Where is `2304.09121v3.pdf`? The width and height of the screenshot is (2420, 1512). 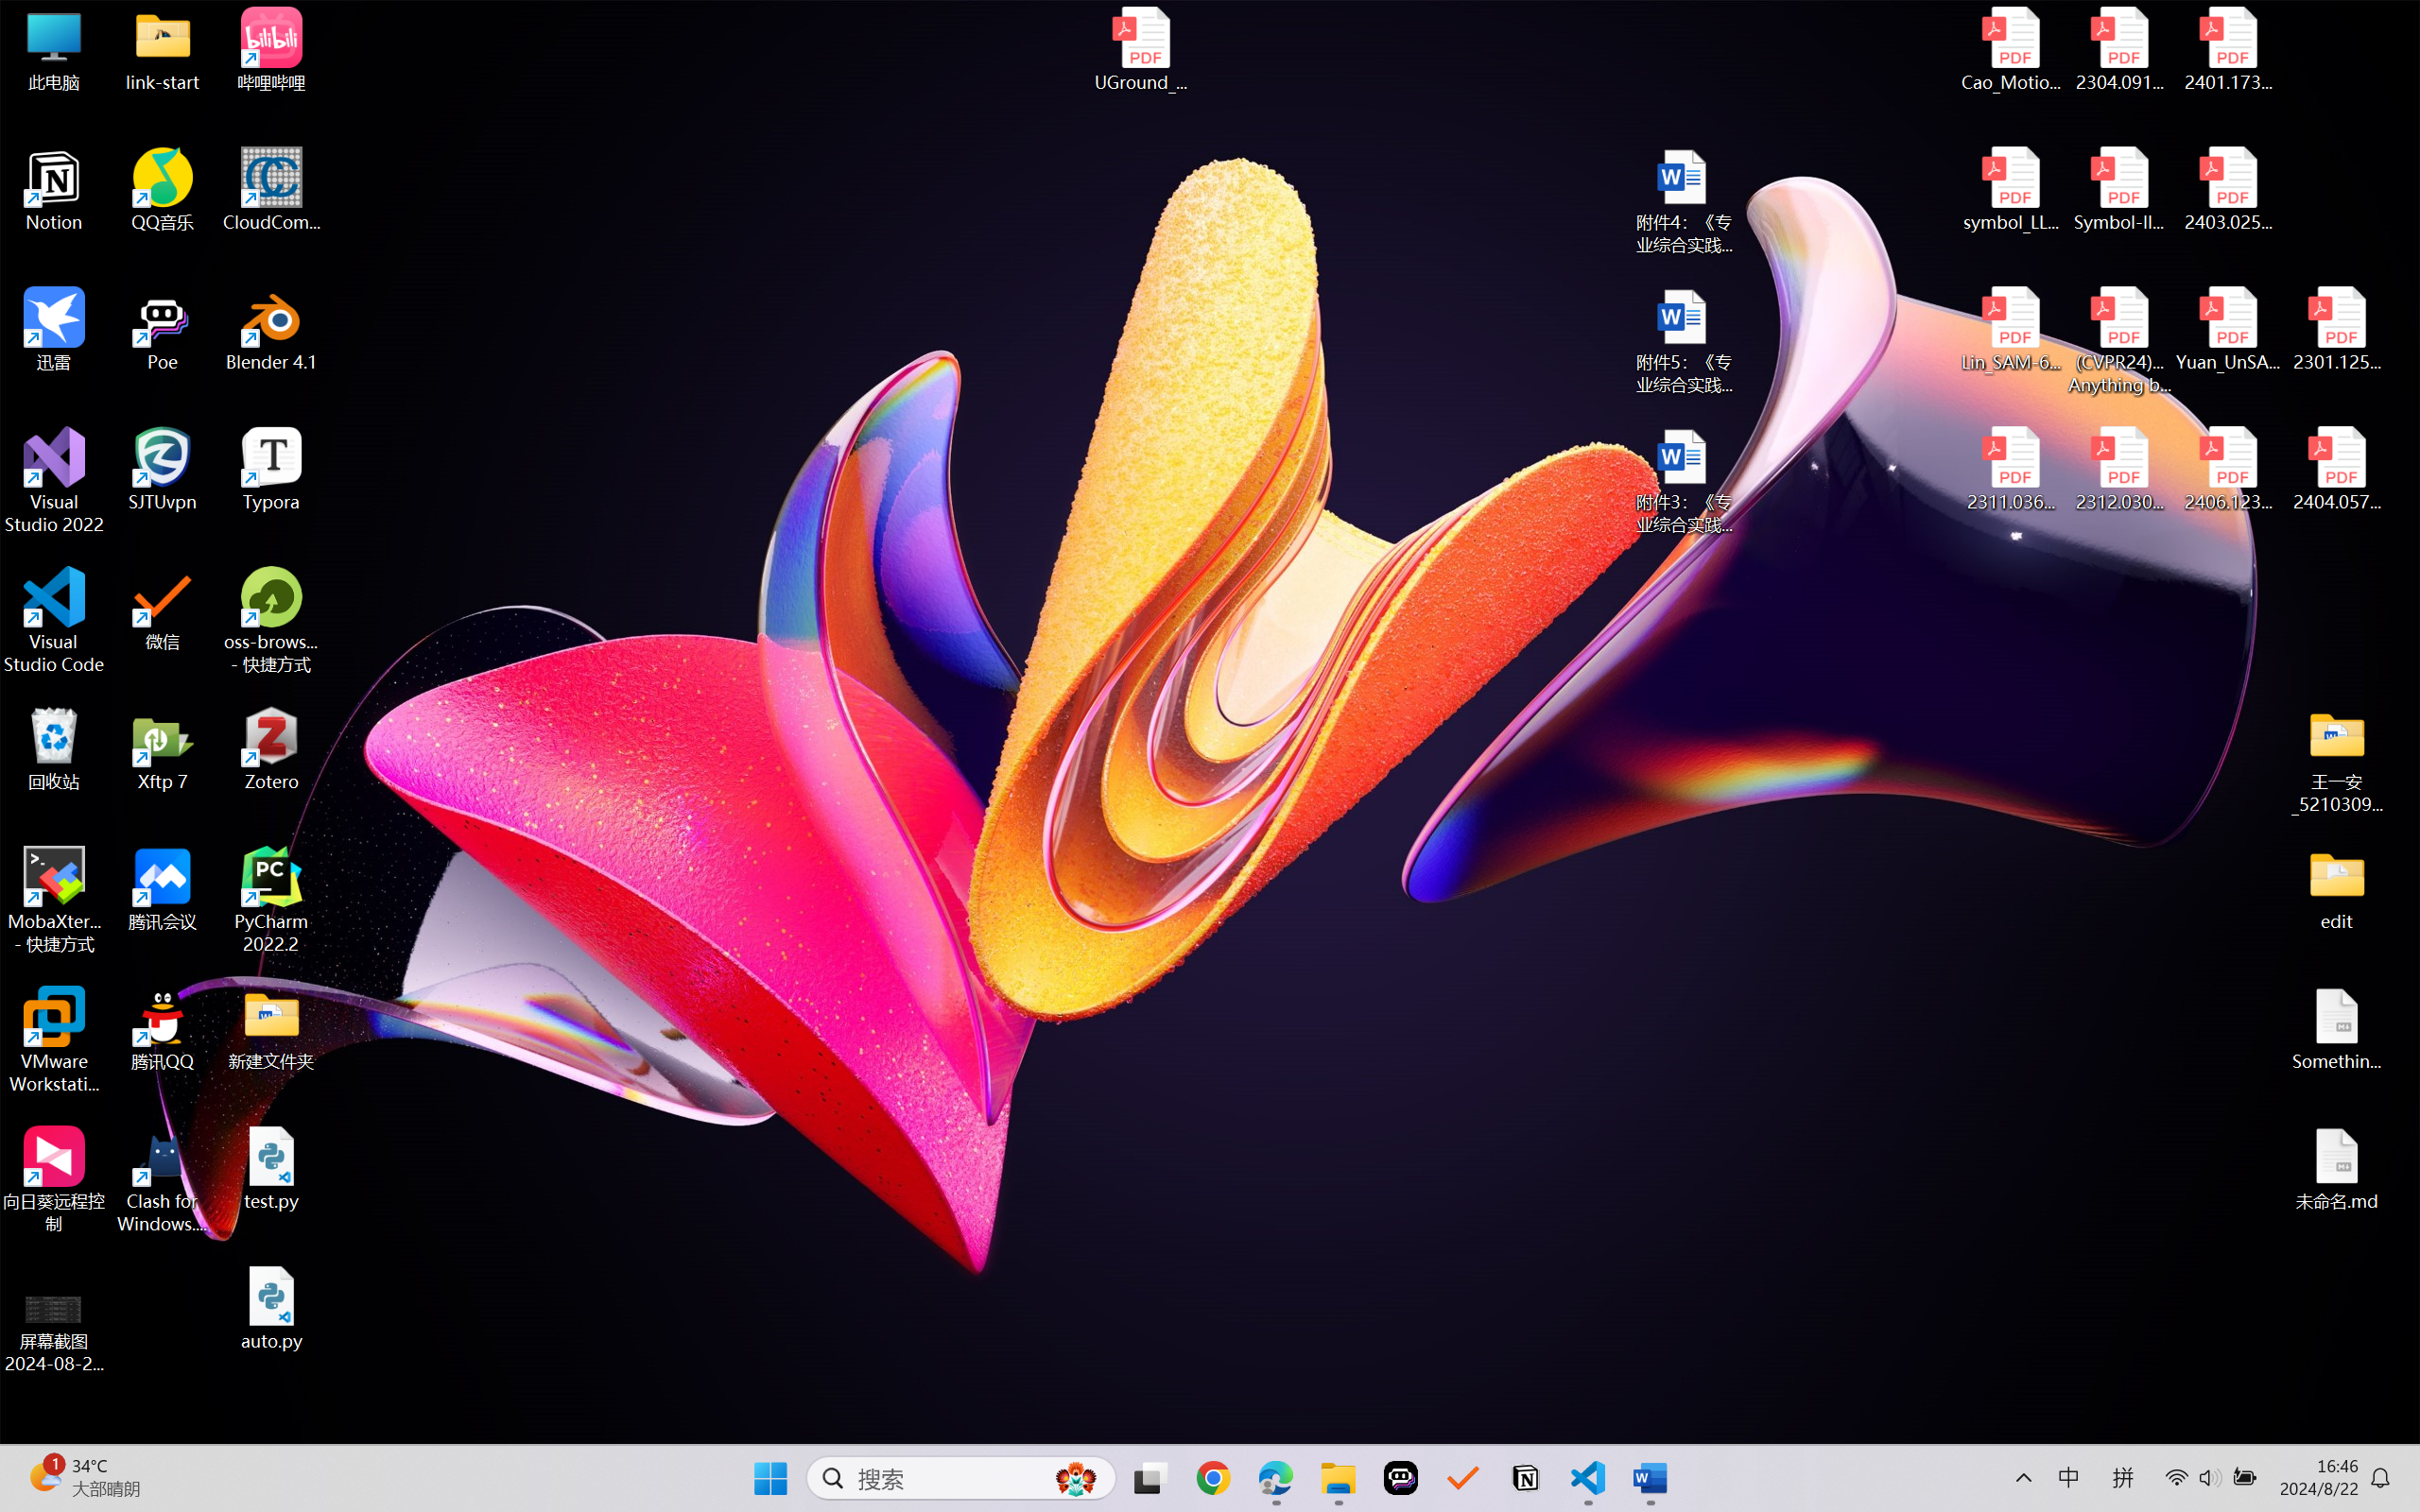
2304.09121v3.pdf is located at coordinates (2119, 49).